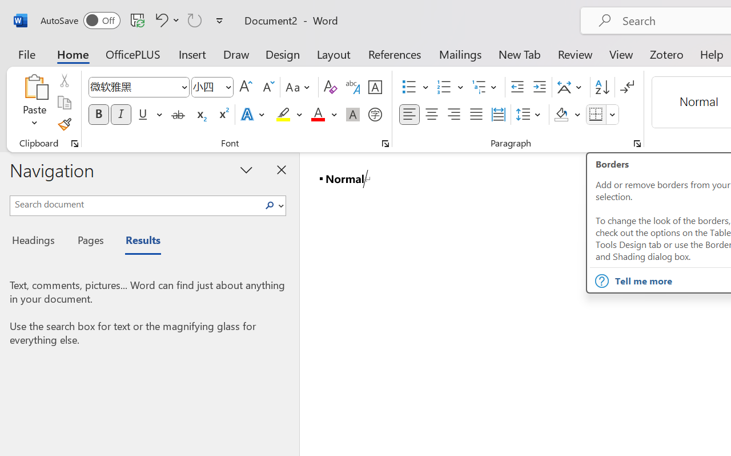 This screenshot has width=731, height=456. What do you see at coordinates (207, 87) in the screenshot?
I see `Font Size` at bounding box center [207, 87].